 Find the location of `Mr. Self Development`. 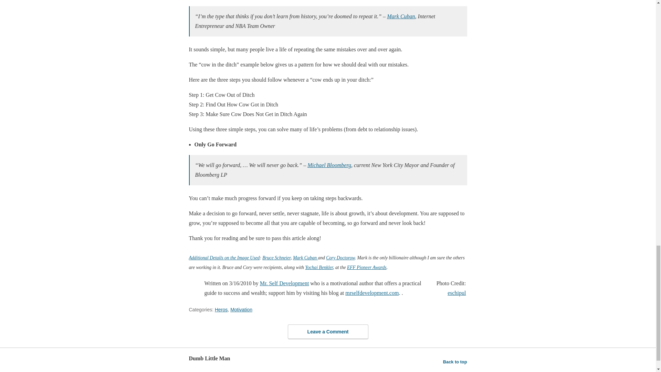

Mr. Self Development is located at coordinates (284, 283).